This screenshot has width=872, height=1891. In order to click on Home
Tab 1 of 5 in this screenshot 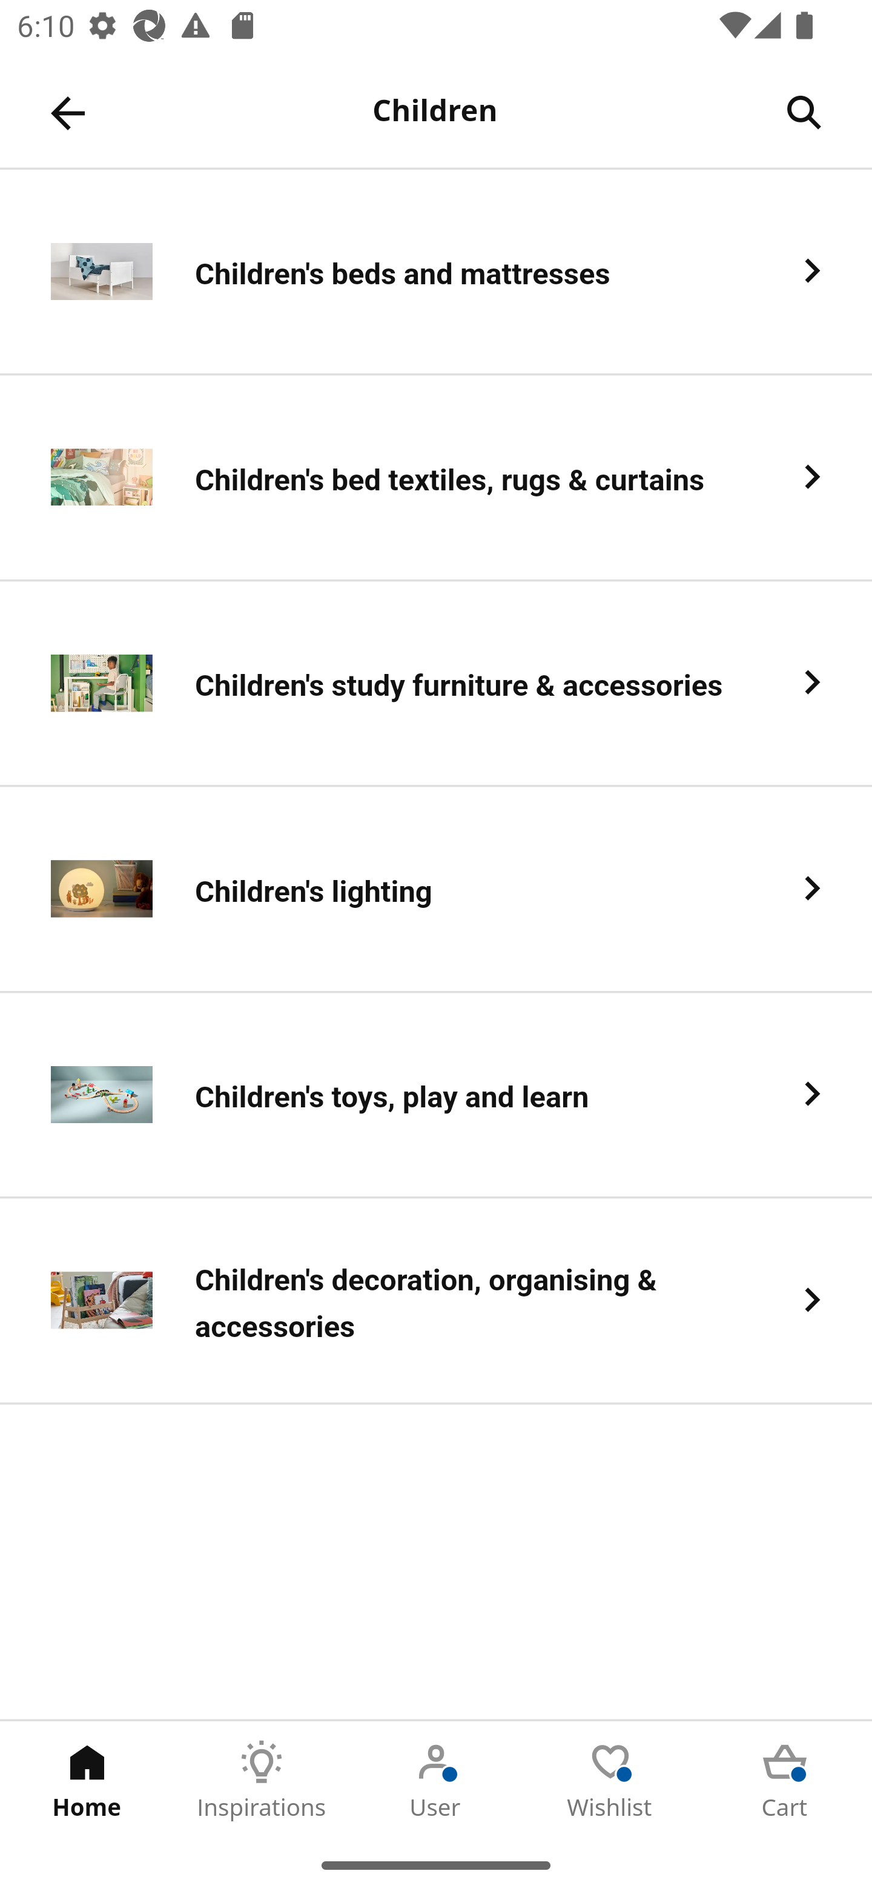, I will do `click(87, 1780)`.